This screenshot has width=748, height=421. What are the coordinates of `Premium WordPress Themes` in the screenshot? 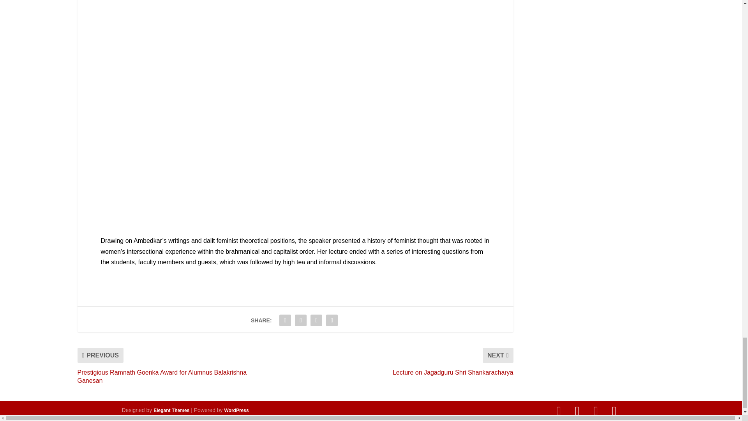 It's located at (171, 410).